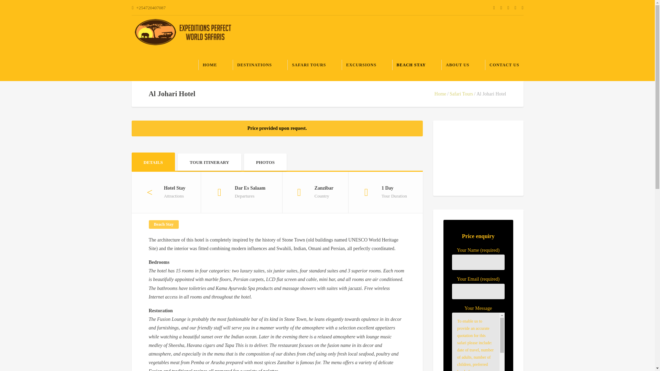 The height and width of the screenshot is (371, 660). What do you see at coordinates (504, 65) in the screenshot?
I see `CONTACT US` at bounding box center [504, 65].